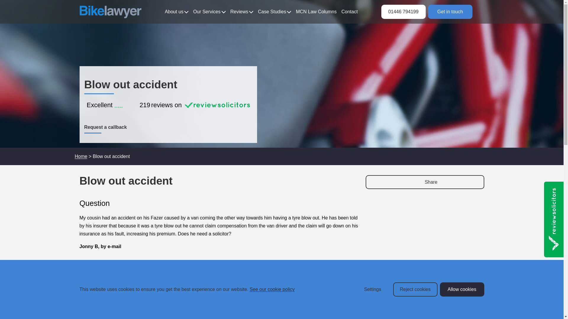  Describe the element at coordinates (176, 12) in the screenshot. I see `About us` at that location.